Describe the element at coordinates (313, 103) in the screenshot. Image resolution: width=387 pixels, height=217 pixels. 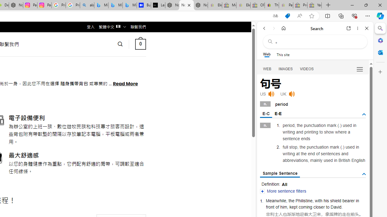
I see `n.period` at that location.